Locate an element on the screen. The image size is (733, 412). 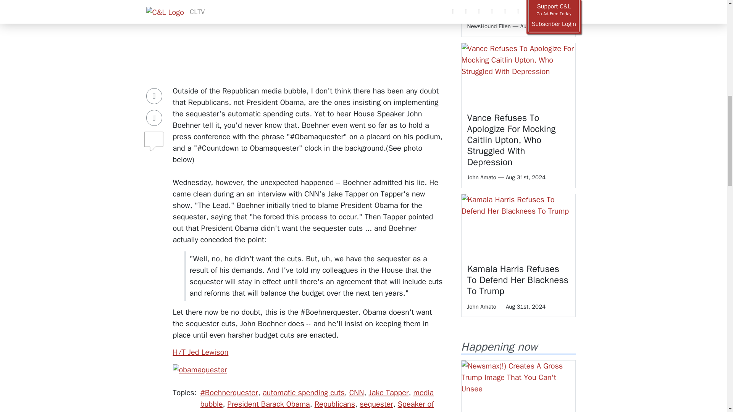
media bubble is located at coordinates (317, 398).